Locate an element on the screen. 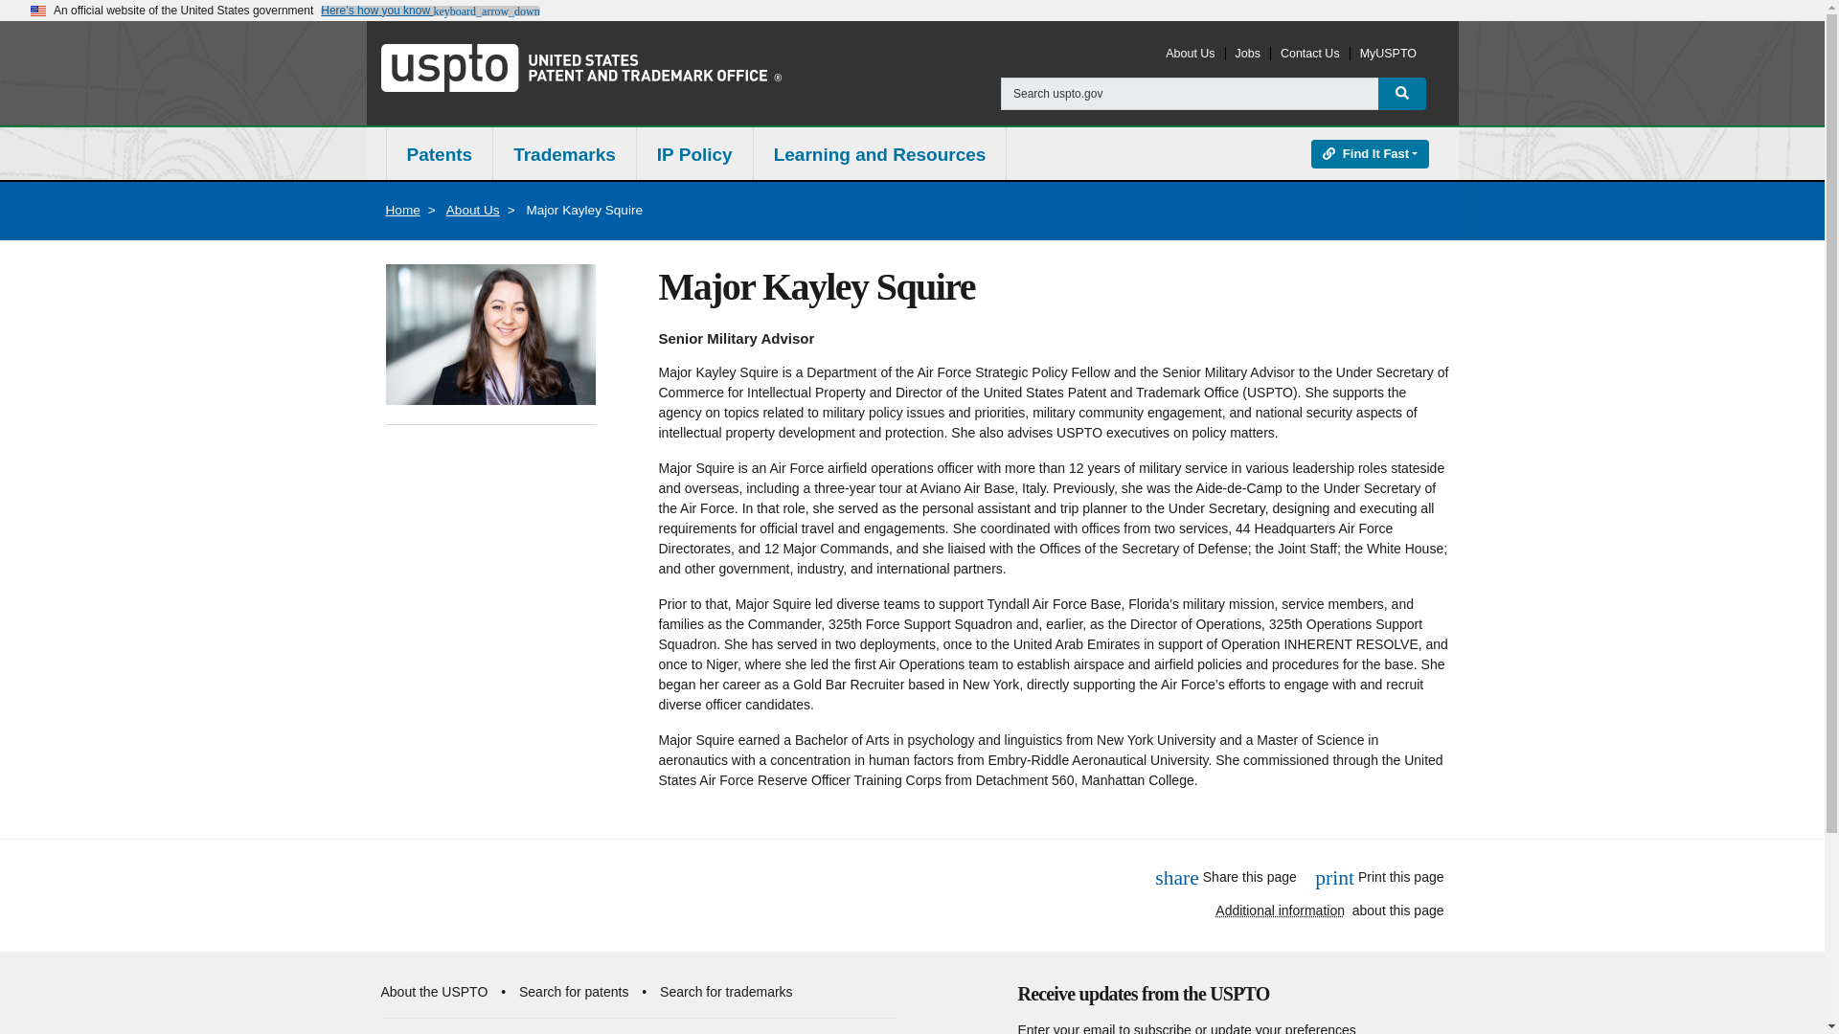  Contact Us is located at coordinates (1310, 53).